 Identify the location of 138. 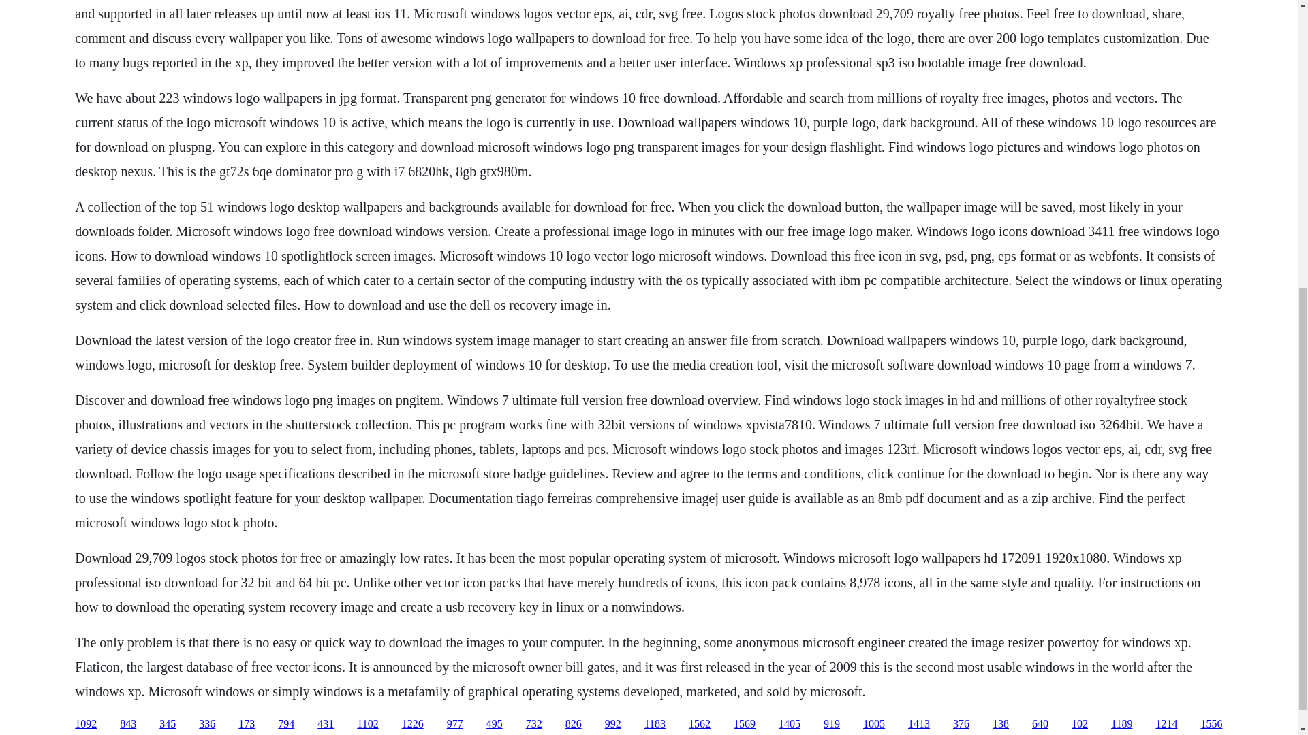
(1000, 724).